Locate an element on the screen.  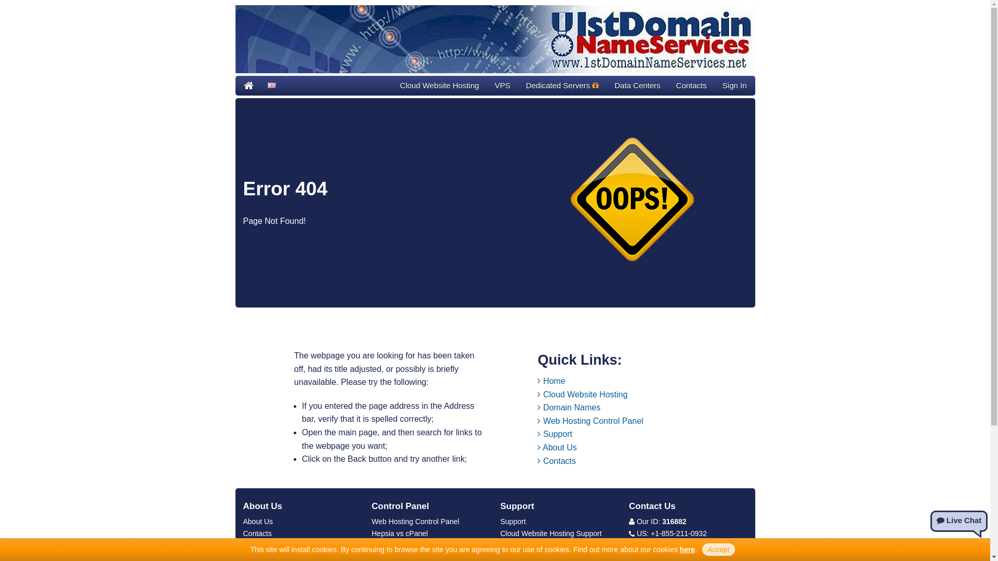
Support is located at coordinates (513, 522).